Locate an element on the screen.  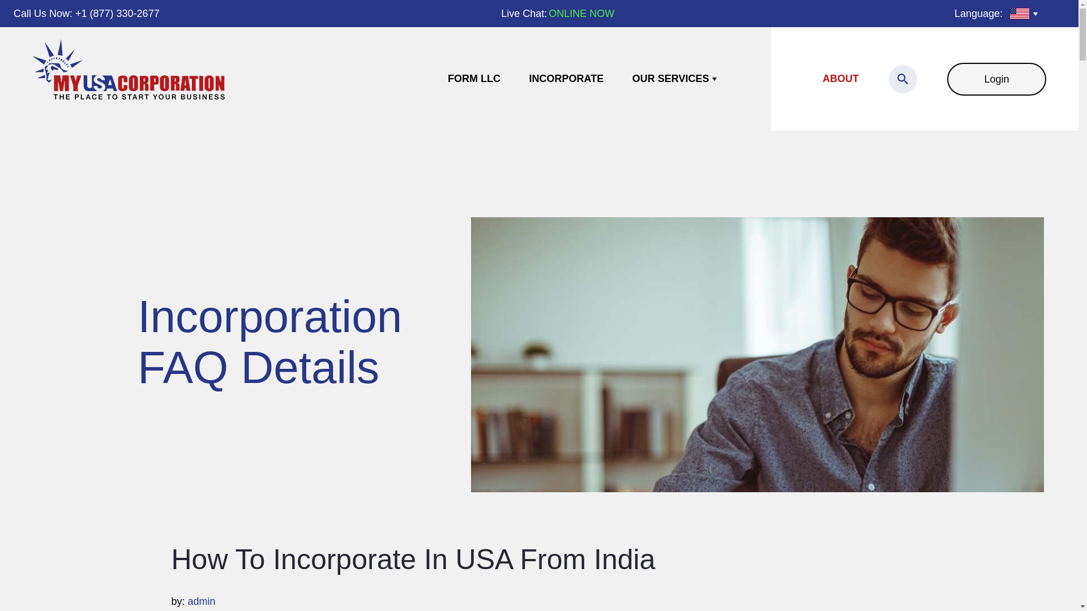
ONLINE NOW is located at coordinates (581, 14).